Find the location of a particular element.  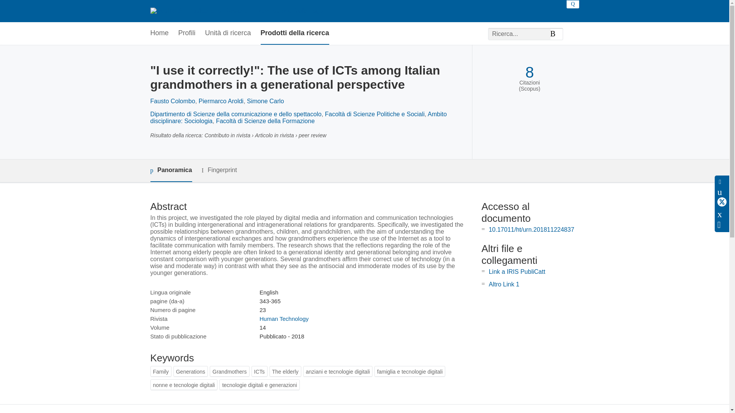

Ambito disciplinare: Sociologia is located at coordinates (298, 118).